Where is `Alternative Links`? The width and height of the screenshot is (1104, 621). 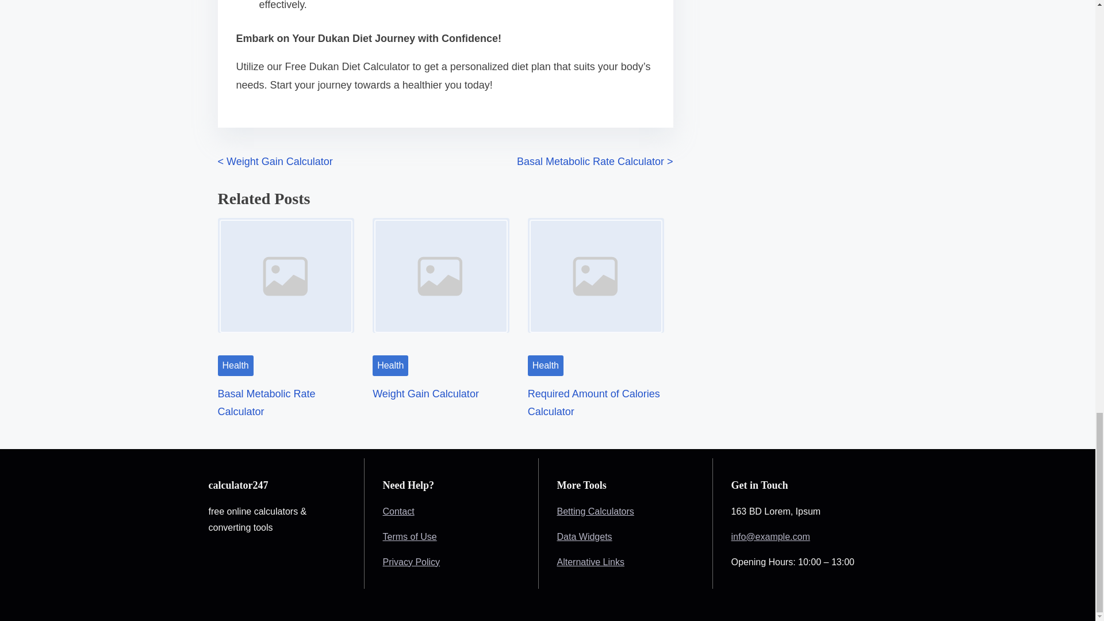
Alternative Links is located at coordinates (591, 561).